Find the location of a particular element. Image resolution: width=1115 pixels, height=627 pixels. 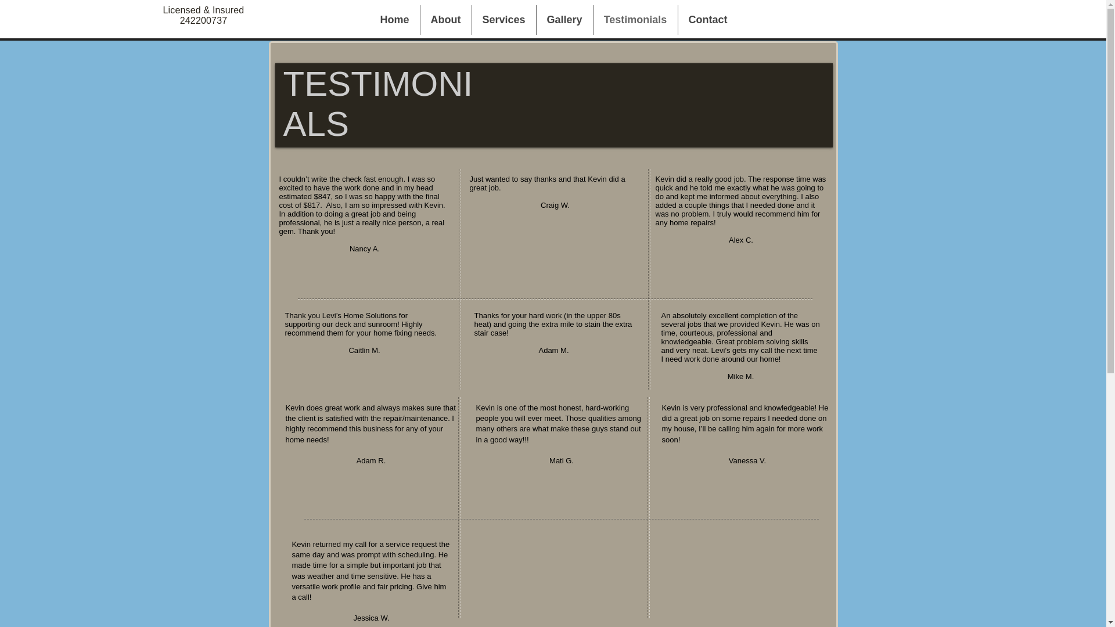

Gallery is located at coordinates (564, 20).